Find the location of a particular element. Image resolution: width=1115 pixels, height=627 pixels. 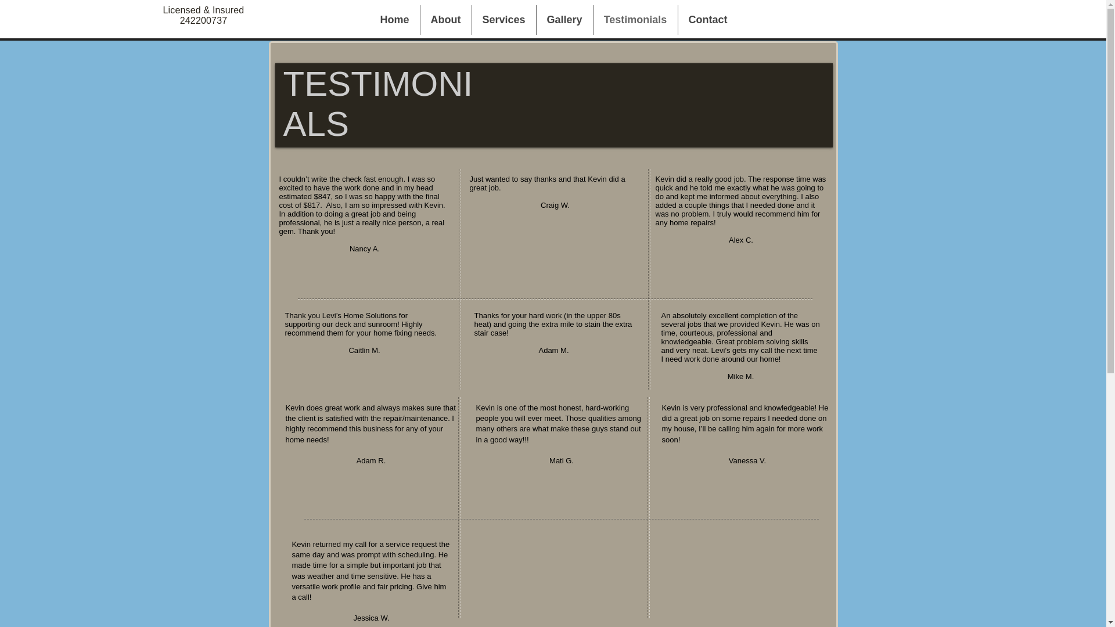

Gallery is located at coordinates (564, 20).